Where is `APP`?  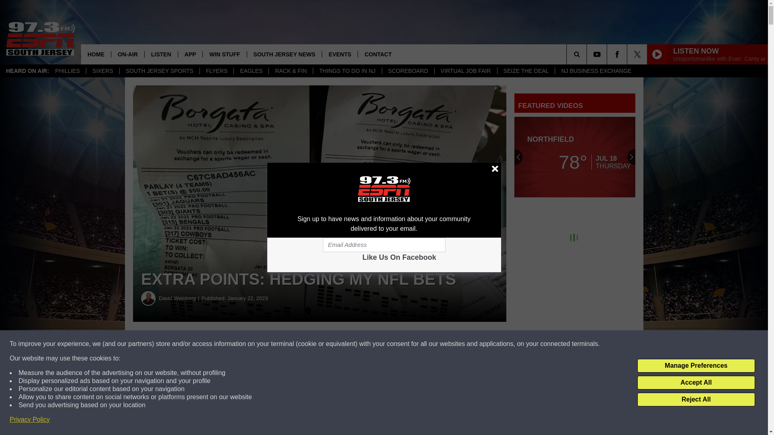
APP is located at coordinates (190, 54).